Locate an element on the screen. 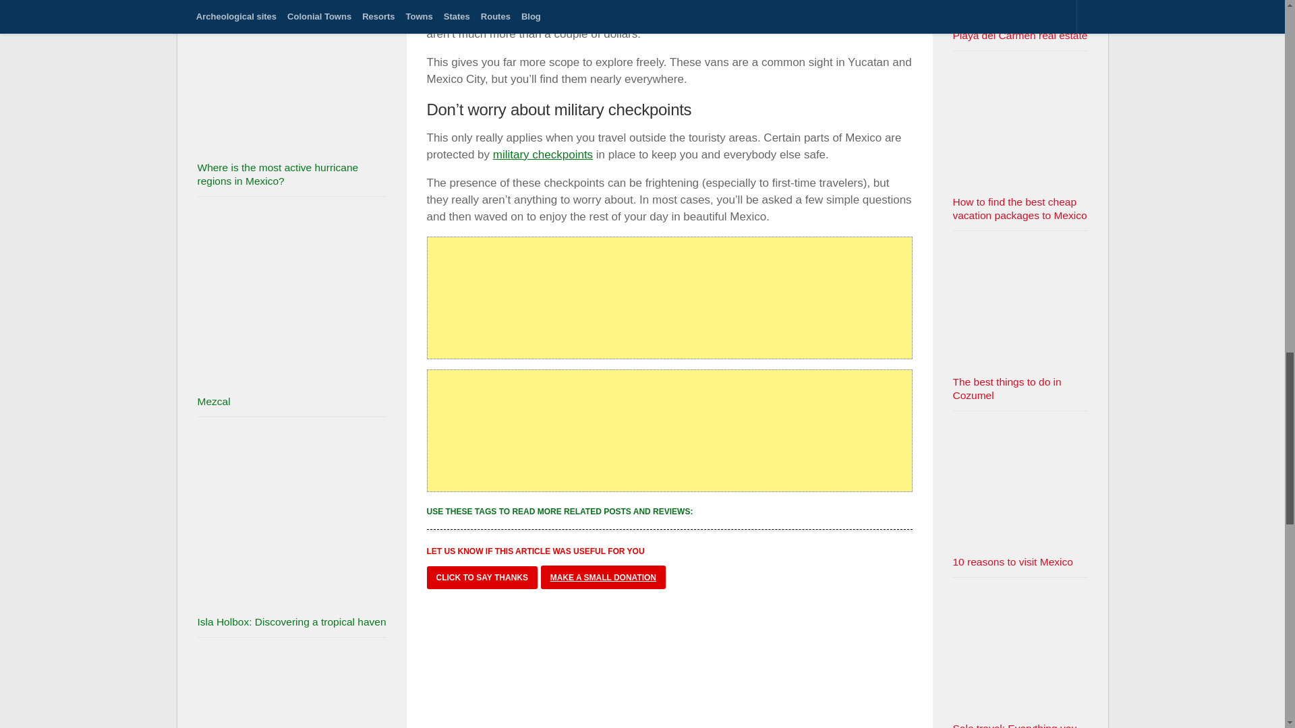 This screenshot has width=1295, height=728. military checkpoints is located at coordinates (543, 154).